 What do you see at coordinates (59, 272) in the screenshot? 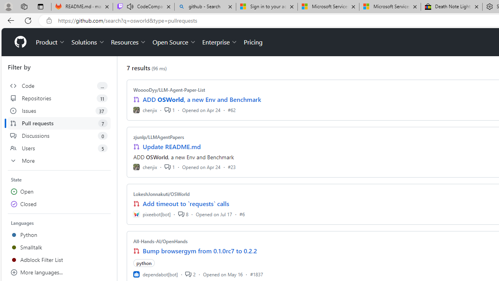
I see `More languages...` at bounding box center [59, 272].